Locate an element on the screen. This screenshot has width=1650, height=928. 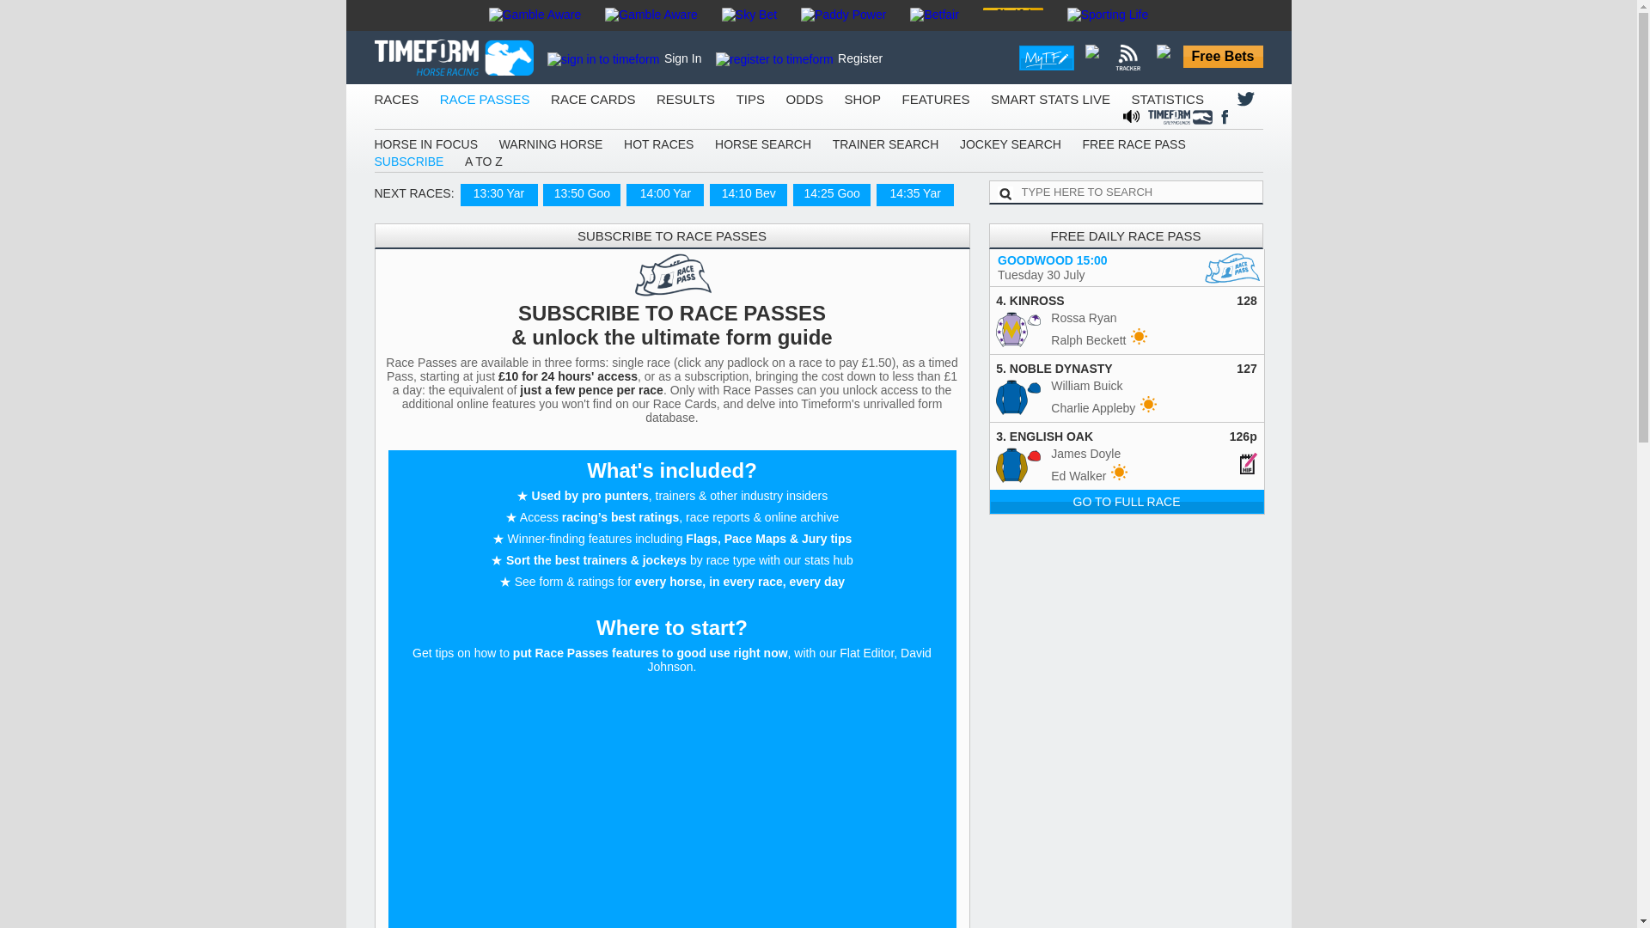
SHOP is located at coordinates (862, 99).